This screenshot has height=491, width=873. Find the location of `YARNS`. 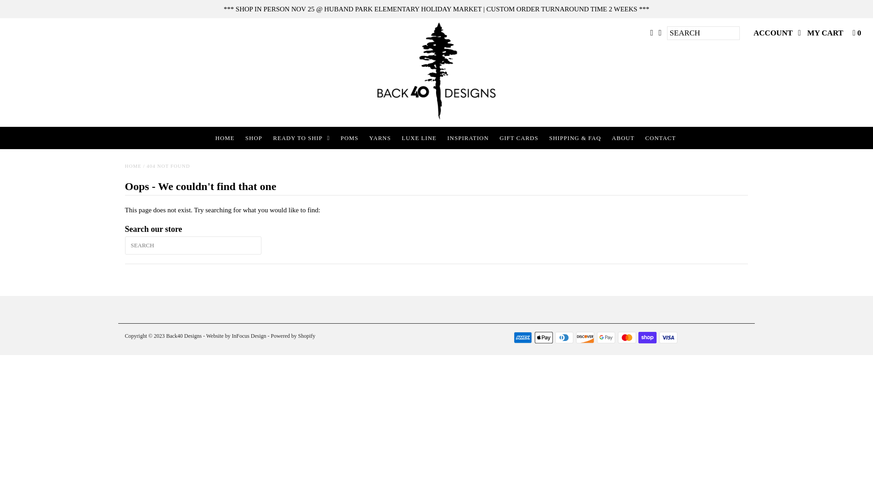

YARNS is located at coordinates (380, 138).